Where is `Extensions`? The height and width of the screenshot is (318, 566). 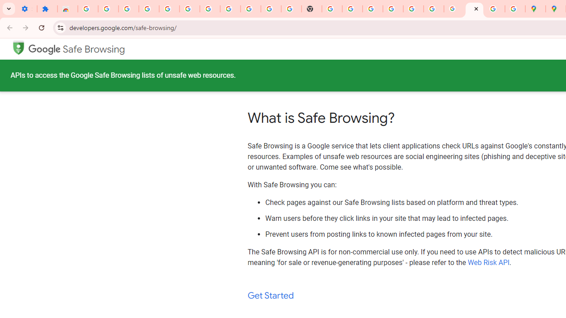
Extensions is located at coordinates (47, 9).